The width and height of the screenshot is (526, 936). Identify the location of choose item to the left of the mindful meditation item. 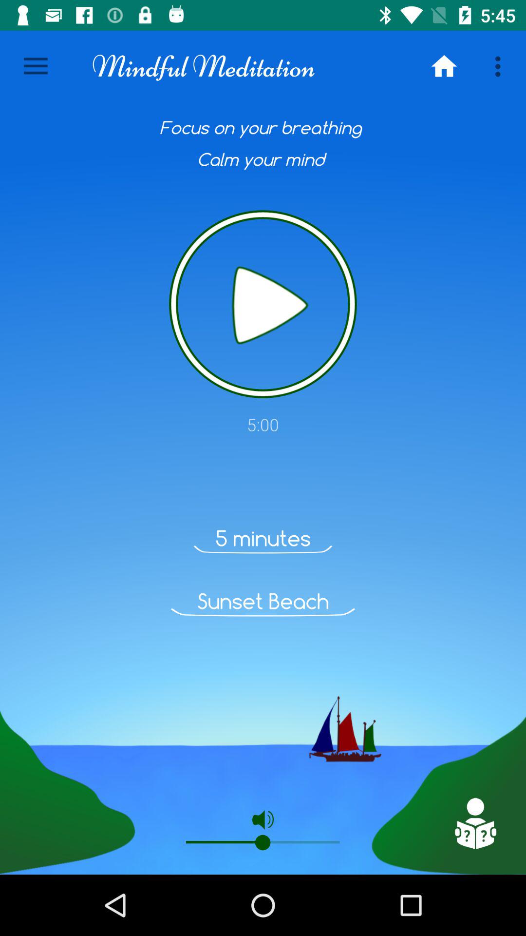
(36, 66).